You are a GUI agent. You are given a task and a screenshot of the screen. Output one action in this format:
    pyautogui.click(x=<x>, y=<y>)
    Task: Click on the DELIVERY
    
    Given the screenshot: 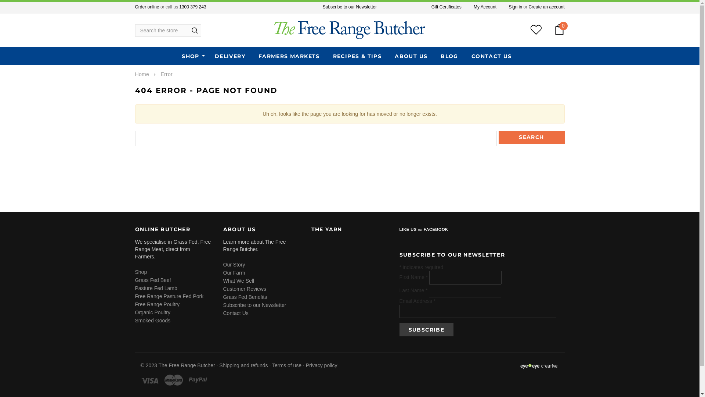 What is the action you would take?
    pyautogui.click(x=230, y=57)
    